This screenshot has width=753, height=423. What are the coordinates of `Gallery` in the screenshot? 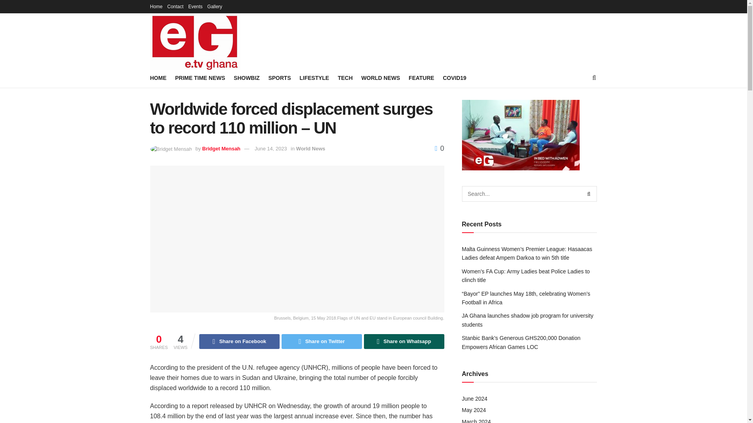 It's located at (215, 6).